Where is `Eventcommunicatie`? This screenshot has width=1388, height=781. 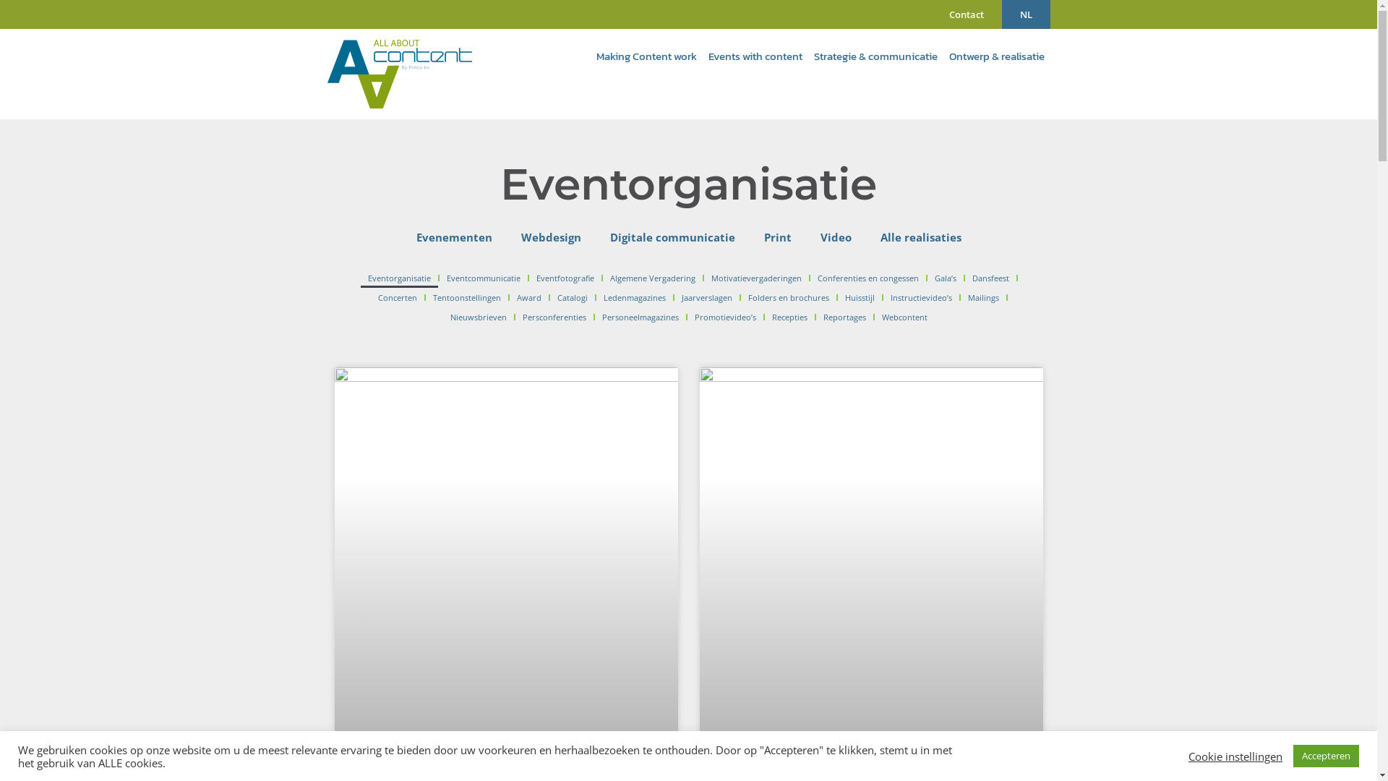 Eventcommunicatie is located at coordinates (483, 278).